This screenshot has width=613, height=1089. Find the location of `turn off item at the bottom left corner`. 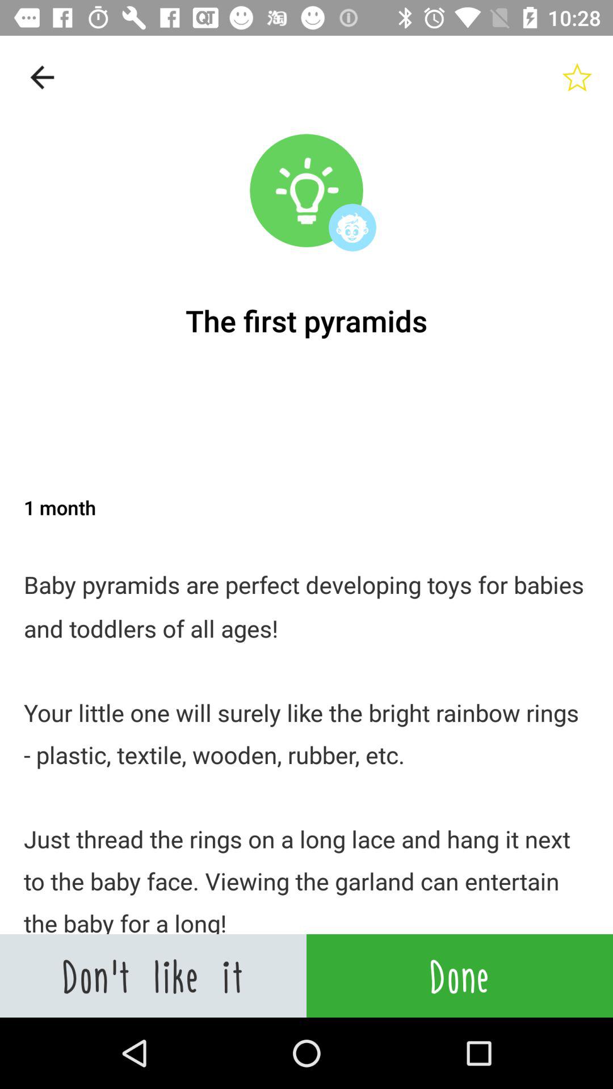

turn off item at the bottom left corner is located at coordinates (153, 976).